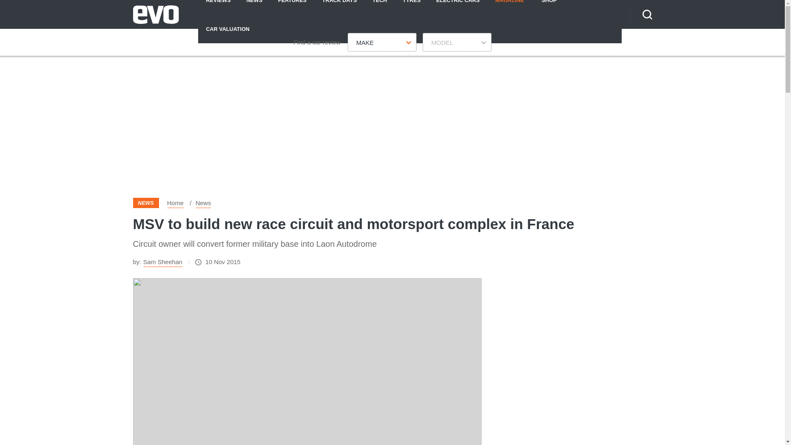 The width and height of the screenshot is (791, 445). Describe the element at coordinates (255, 7) in the screenshot. I see `NEWS` at that location.